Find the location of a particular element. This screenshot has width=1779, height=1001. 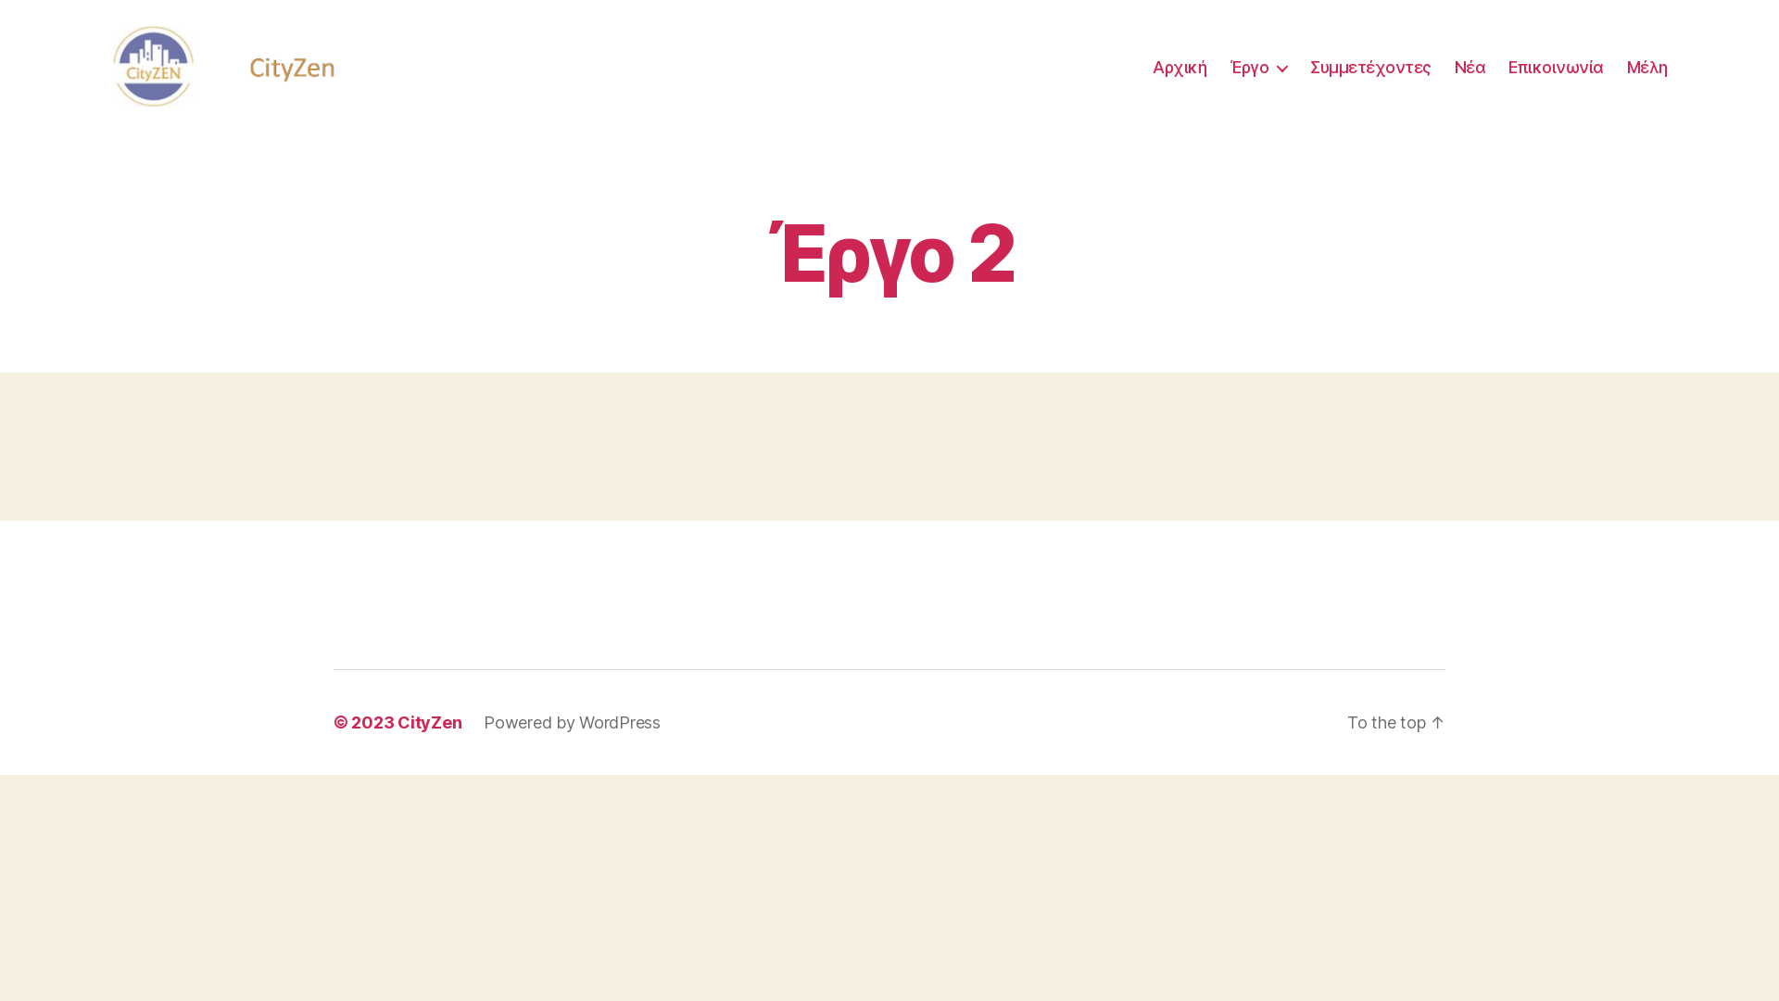

Powered by WordPress is located at coordinates (573, 723).